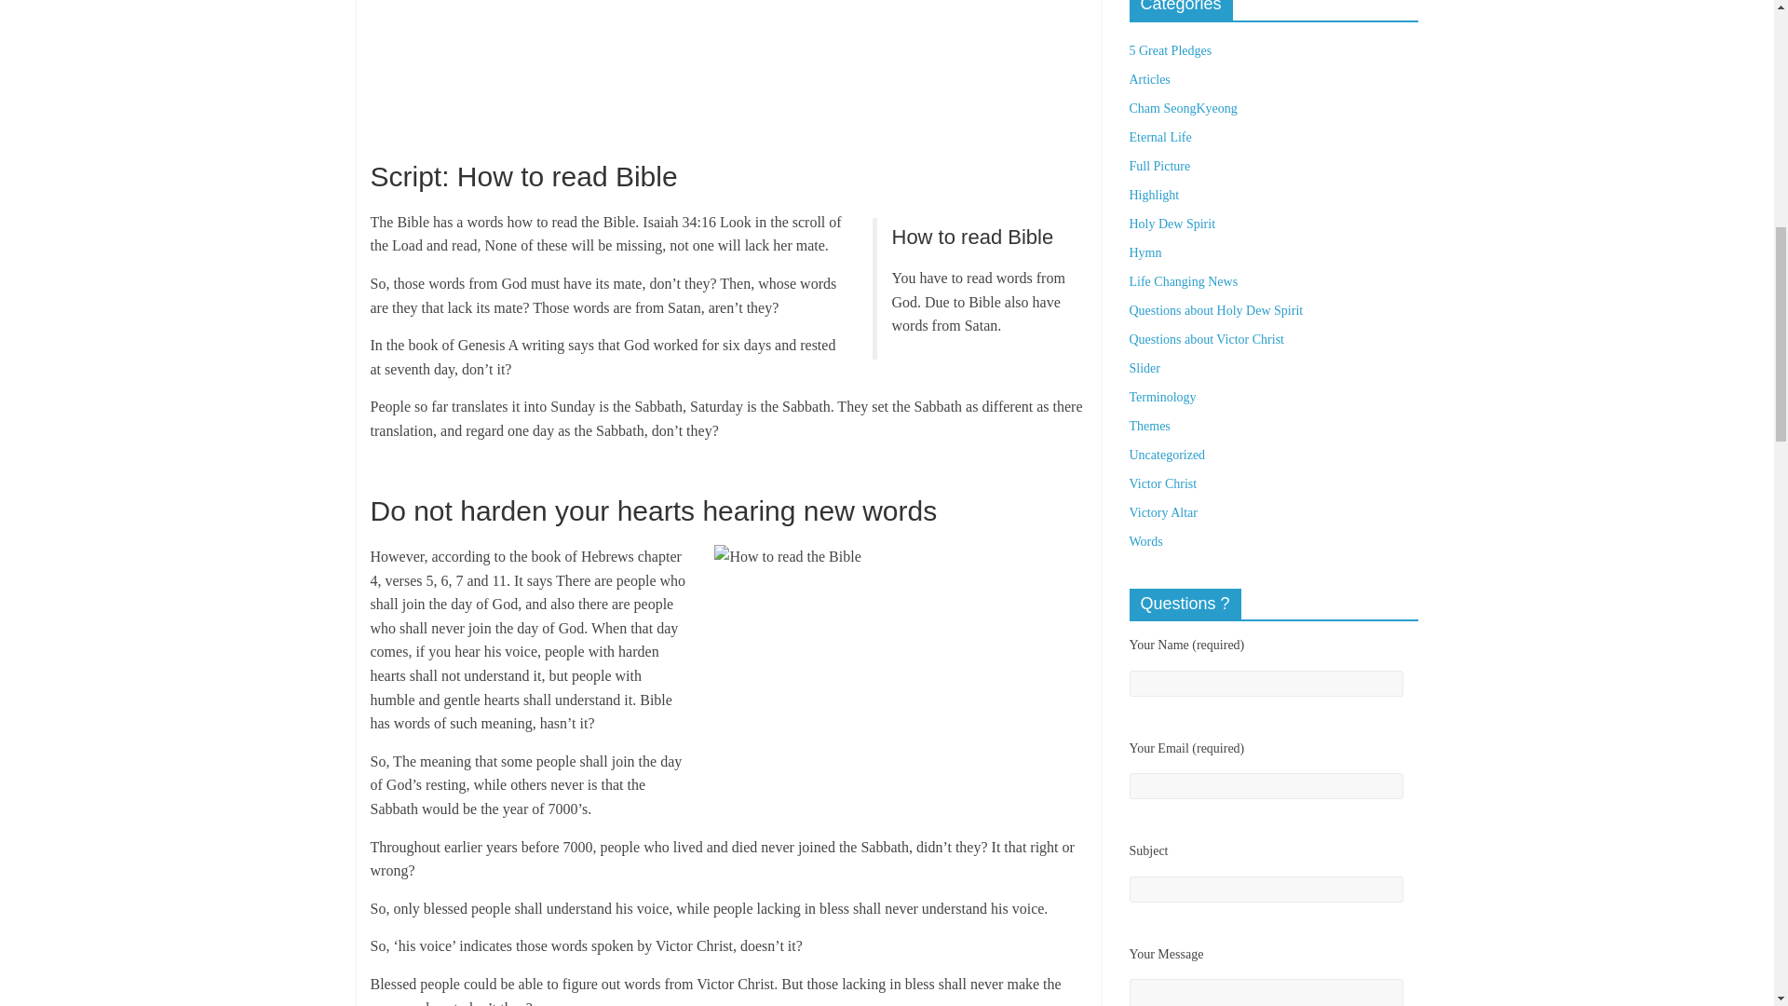  What do you see at coordinates (1158, 166) in the screenshot?
I see `Full Picture` at bounding box center [1158, 166].